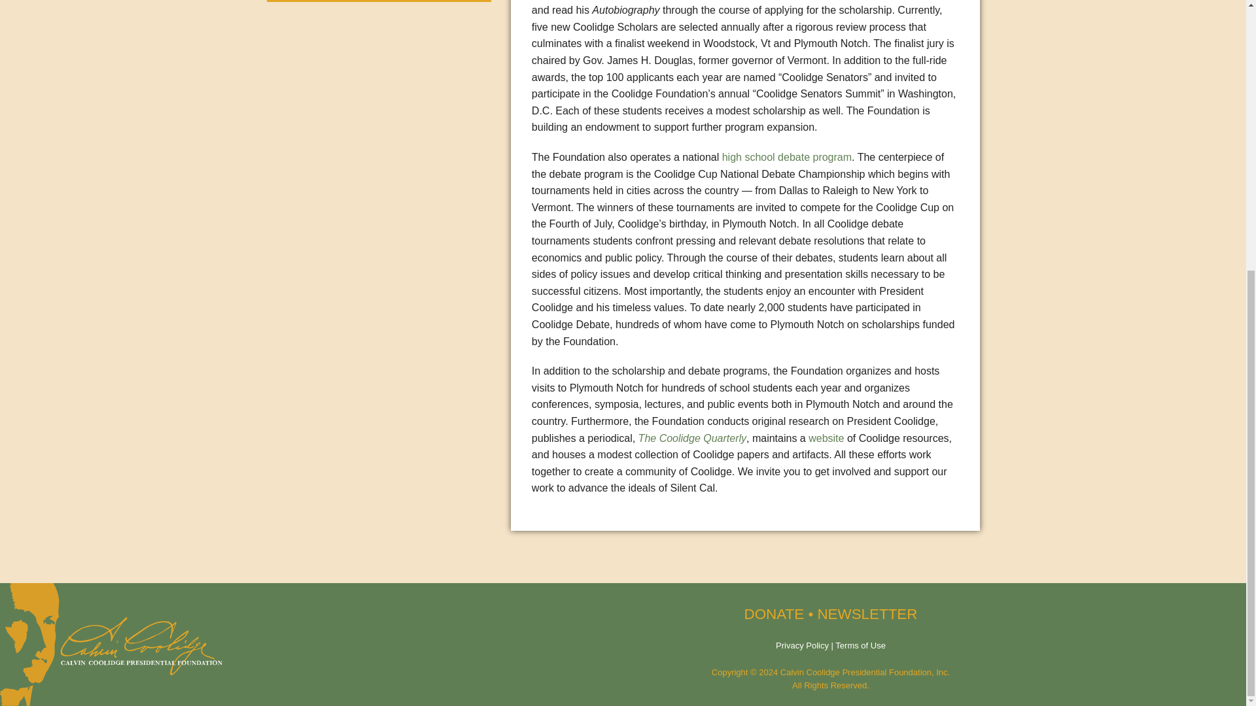 The width and height of the screenshot is (1256, 706). What do you see at coordinates (826, 438) in the screenshot?
I see `website` at bounding box center [826, 438].